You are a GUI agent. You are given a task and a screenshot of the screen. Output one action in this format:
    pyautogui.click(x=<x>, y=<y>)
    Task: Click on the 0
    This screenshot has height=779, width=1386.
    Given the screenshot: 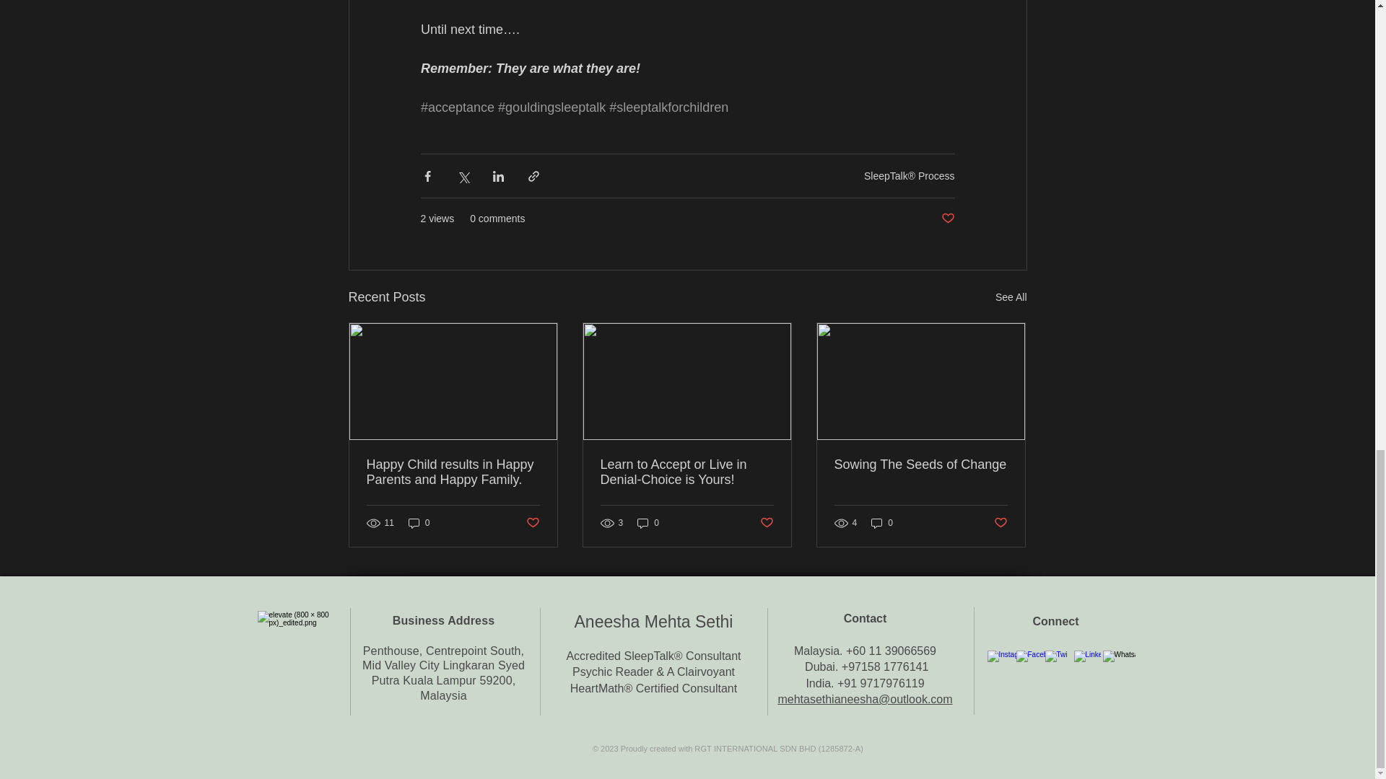 What is the action you would take?
    pyautogui.click(x=648, y=524)
    